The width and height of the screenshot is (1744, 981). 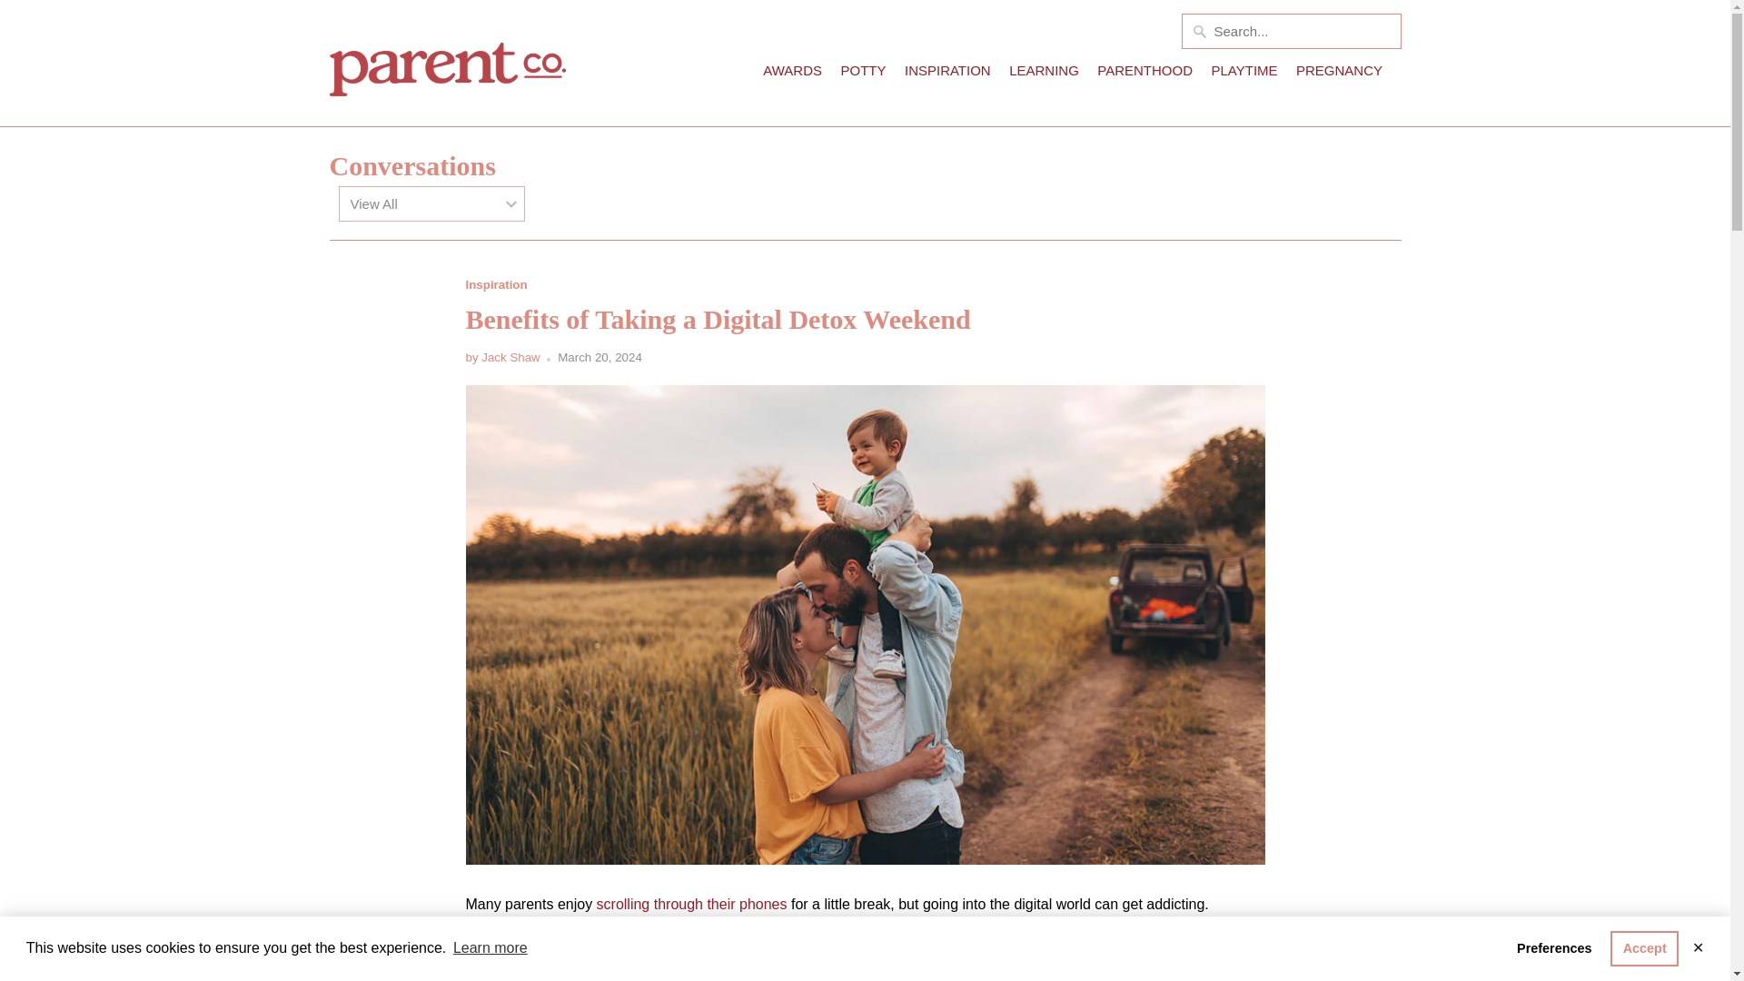 What do you see at coordinates (1144, 74) in the screenshot?
I see `PARENTHOOD` at bounding box center [1144, 74].